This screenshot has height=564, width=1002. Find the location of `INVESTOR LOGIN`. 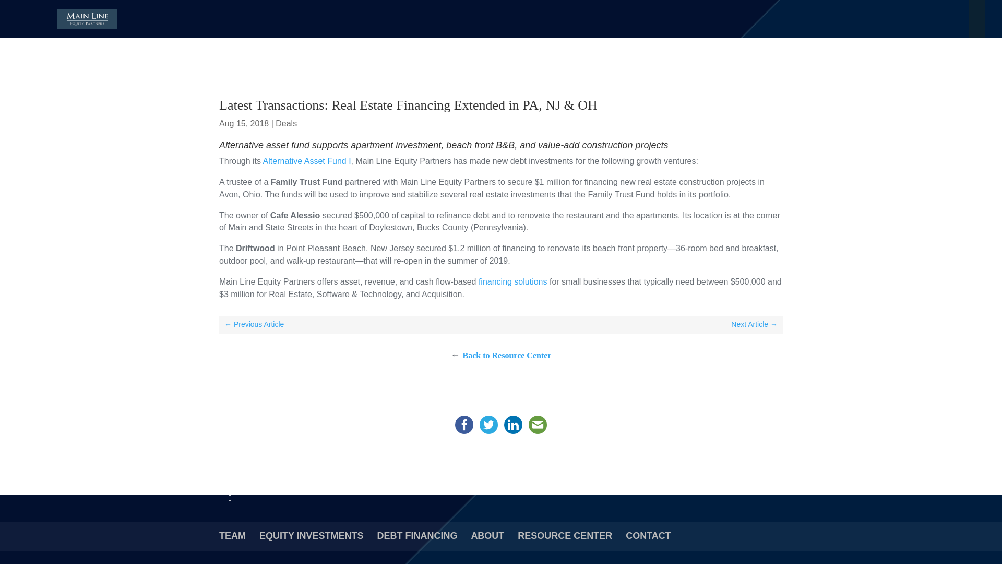

INVESTOR LOGIN is located at coordinates (945, 19).